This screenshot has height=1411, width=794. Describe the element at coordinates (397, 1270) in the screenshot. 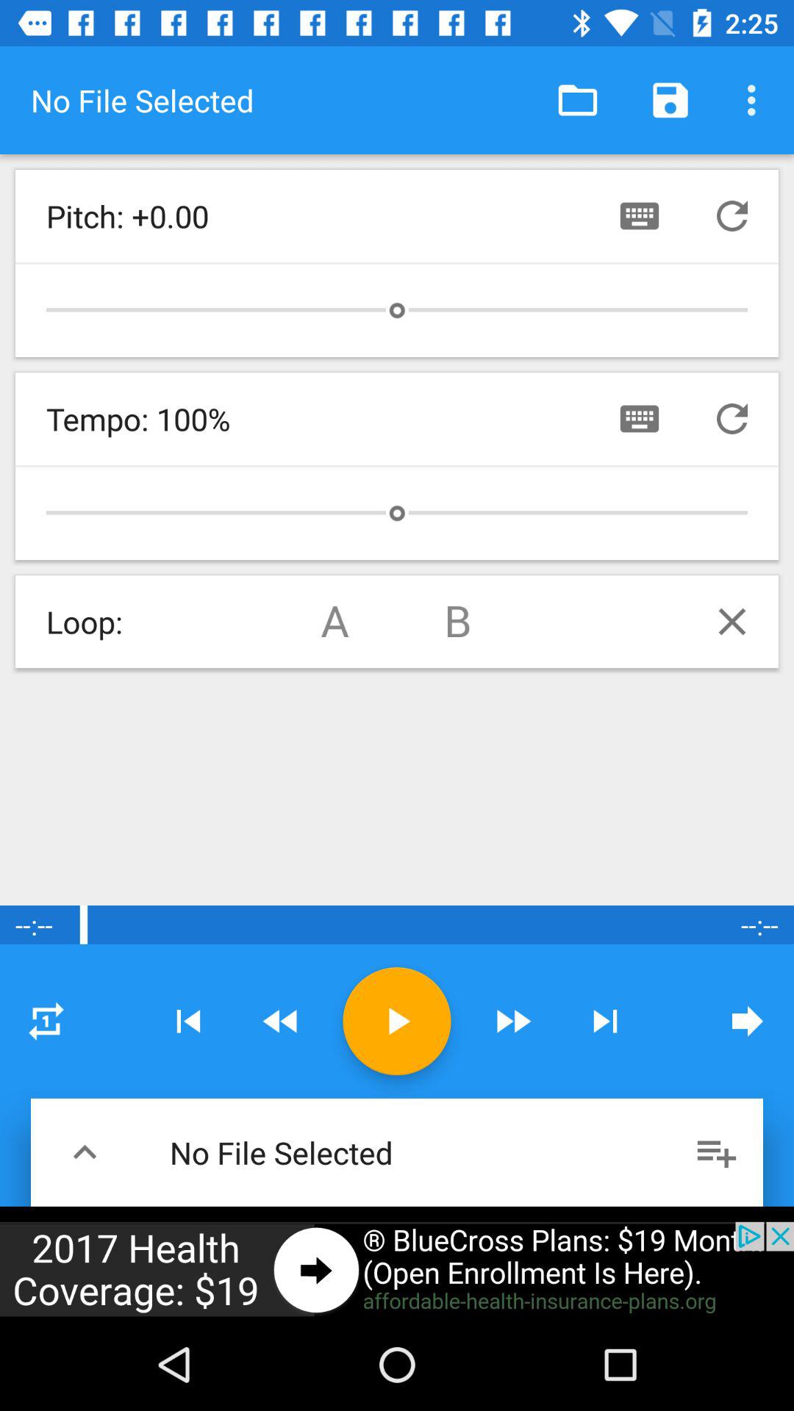

I see `open advertisement` at that location.